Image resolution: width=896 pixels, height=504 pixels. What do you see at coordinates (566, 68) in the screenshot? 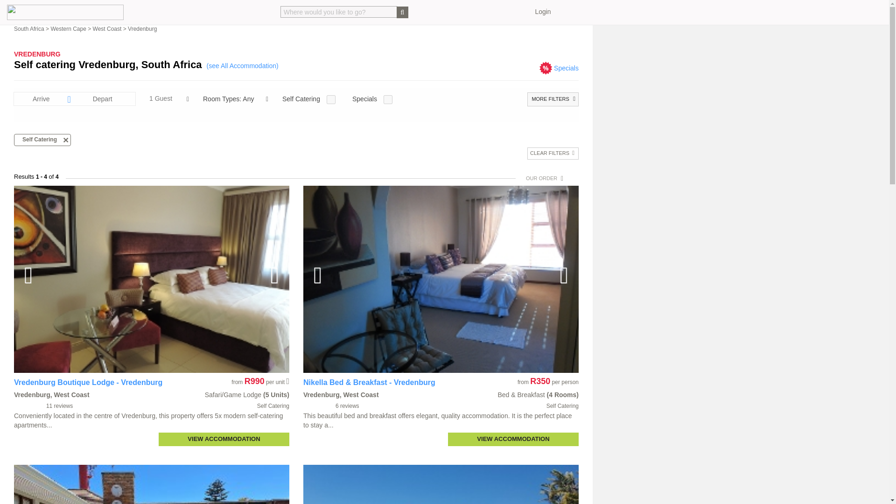
I see `Specials` at bounding box center [566, 68].